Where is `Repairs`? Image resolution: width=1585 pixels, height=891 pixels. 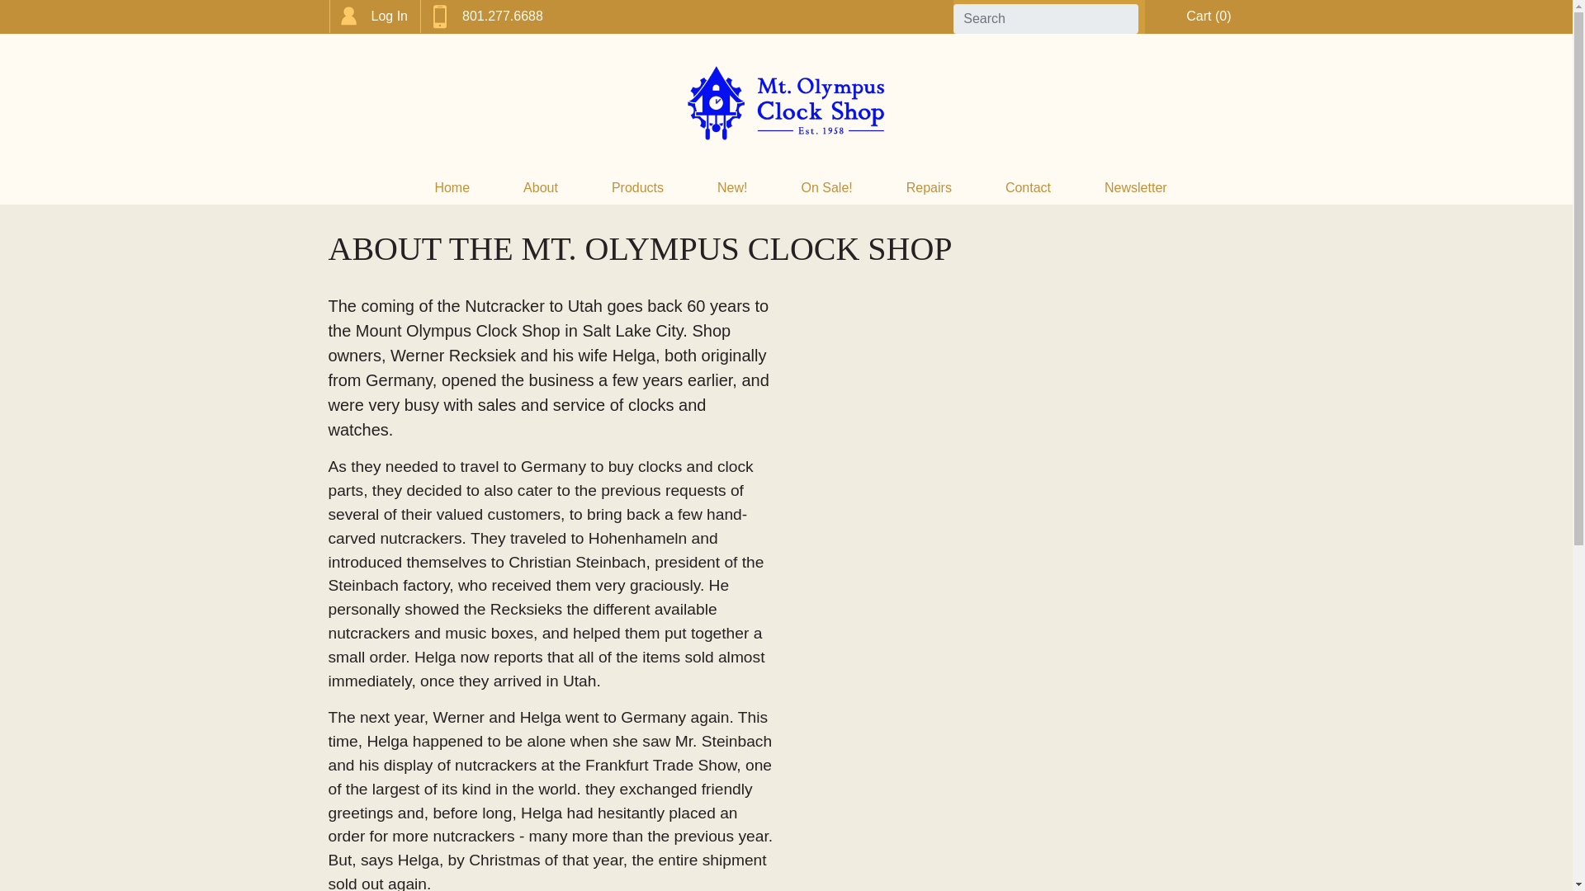
Repairs is located at coordinates (915, 188).